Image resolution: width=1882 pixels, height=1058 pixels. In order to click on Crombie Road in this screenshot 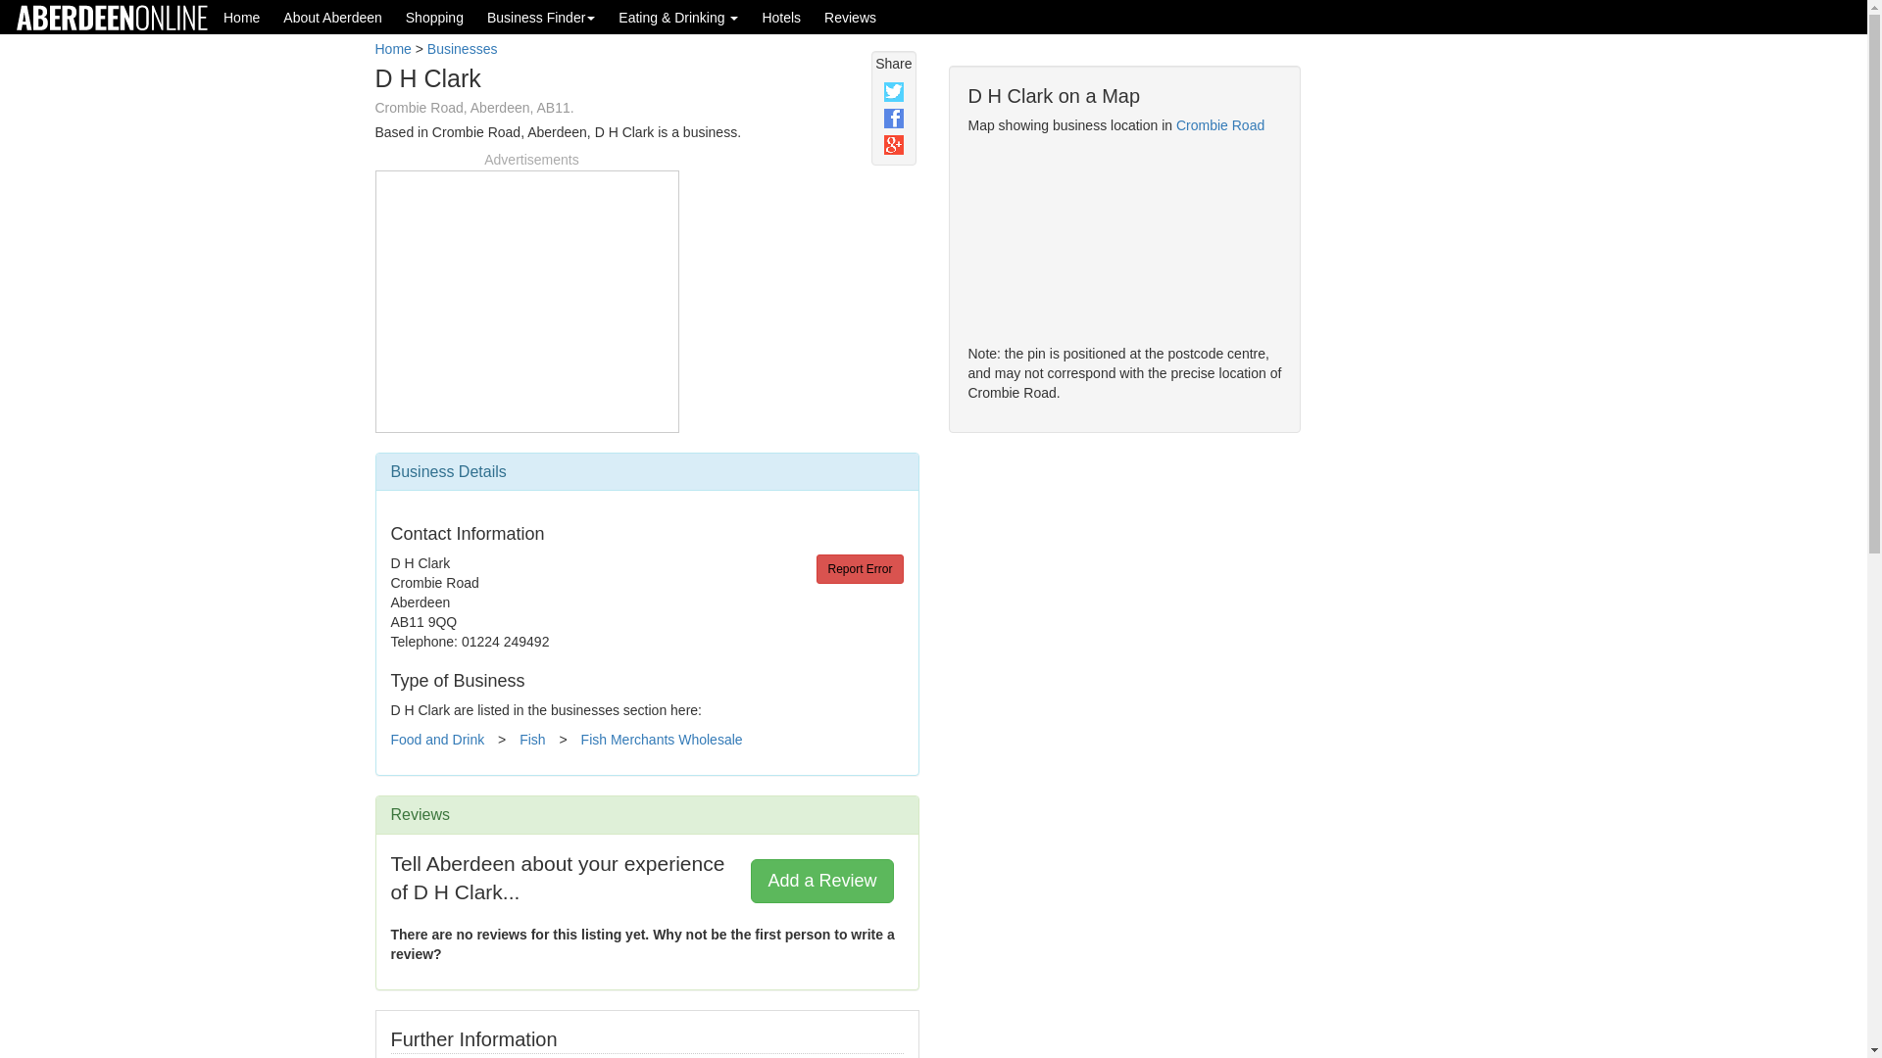, I will do `click(1220, 125)`.